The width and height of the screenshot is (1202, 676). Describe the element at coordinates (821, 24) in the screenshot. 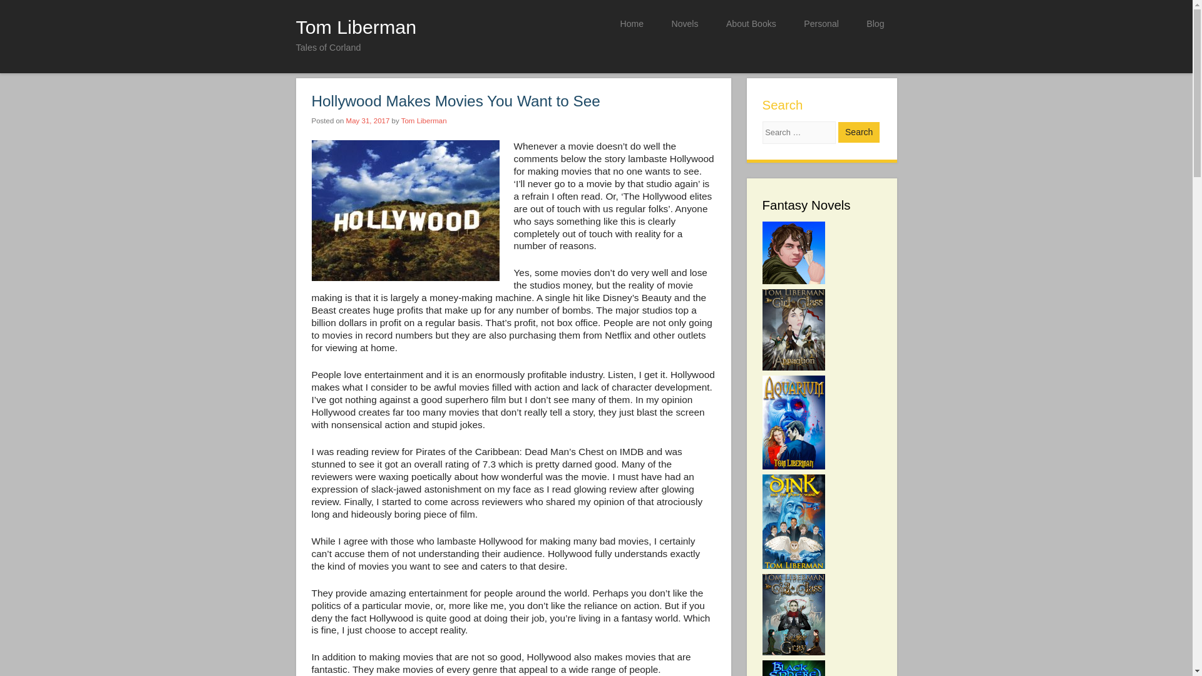

I see `Personal` at that location.